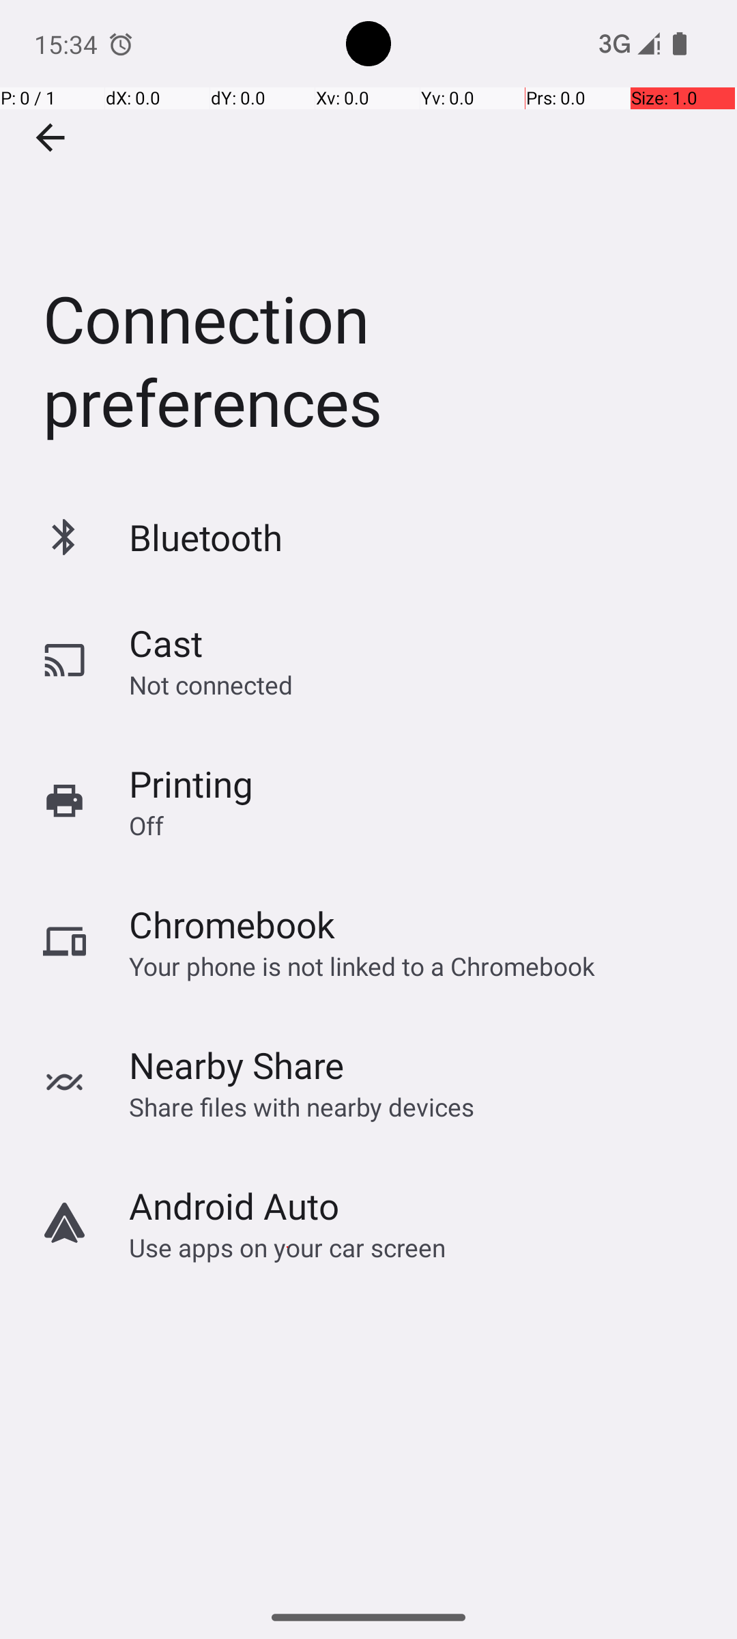 The width and height of the screenshot is (737, 1639). What do you see at coordinates (302, 1106) in the screenshot?
I see `Share files with nearby devices` at bounding box center [302, 1106].